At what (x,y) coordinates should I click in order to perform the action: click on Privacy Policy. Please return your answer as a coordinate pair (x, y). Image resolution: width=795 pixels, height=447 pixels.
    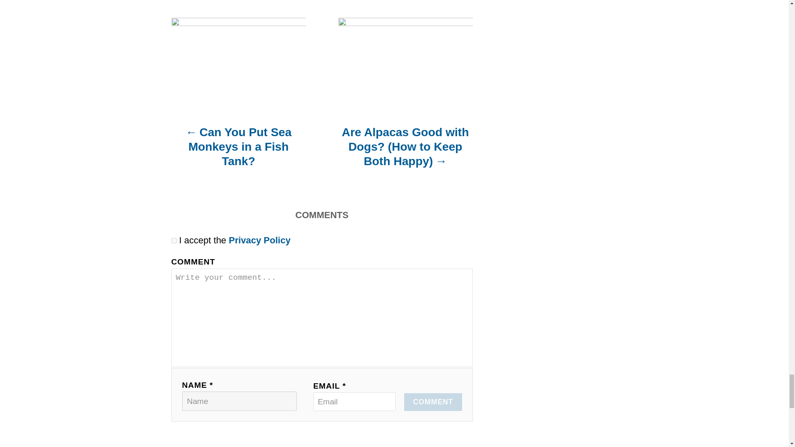
    Looking at the image, I should click on (259, 240).